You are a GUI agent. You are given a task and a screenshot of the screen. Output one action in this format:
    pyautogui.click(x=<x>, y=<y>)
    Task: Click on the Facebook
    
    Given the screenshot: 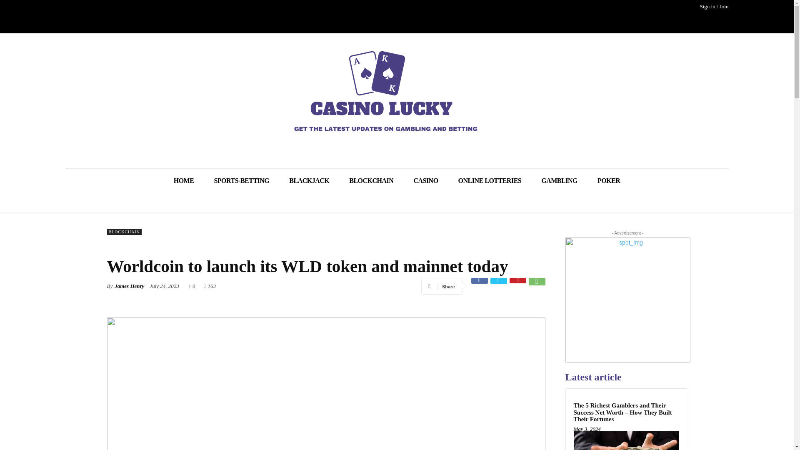 What is the action you would take?
    pyautogui.click(x=479, y=286)
    